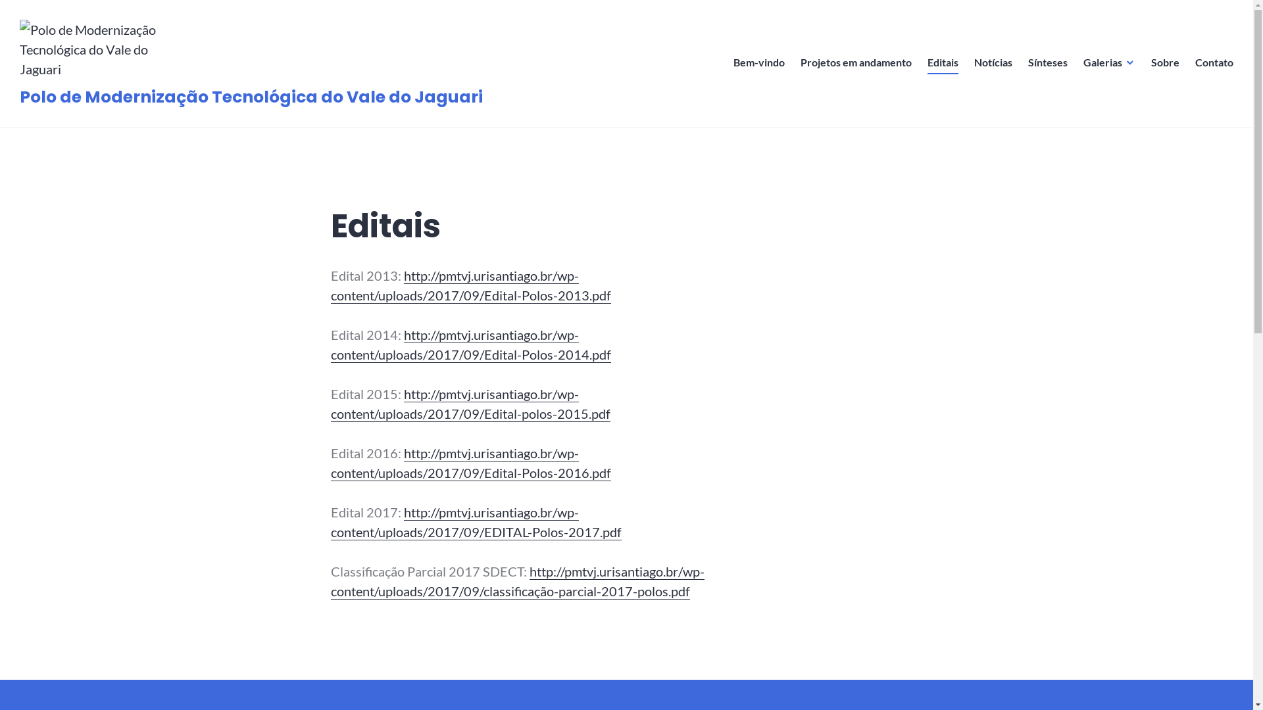  Describe the element at coordinates (1166, 63) in the screenshot. I see `Sobre` at that location.